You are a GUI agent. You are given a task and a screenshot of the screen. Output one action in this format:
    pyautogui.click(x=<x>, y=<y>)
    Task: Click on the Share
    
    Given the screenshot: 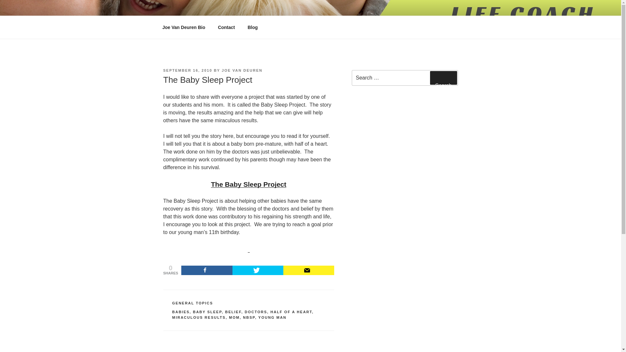 What is the action you would take?
    pyautogui.click(x=207, y=270)
    